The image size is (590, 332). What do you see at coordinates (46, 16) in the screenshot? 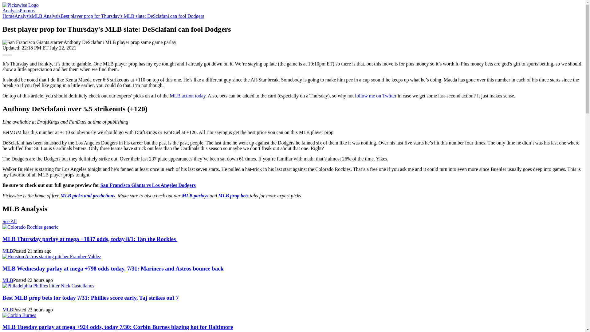
I see `MLB Analysis` at bounding box center [46, 16].